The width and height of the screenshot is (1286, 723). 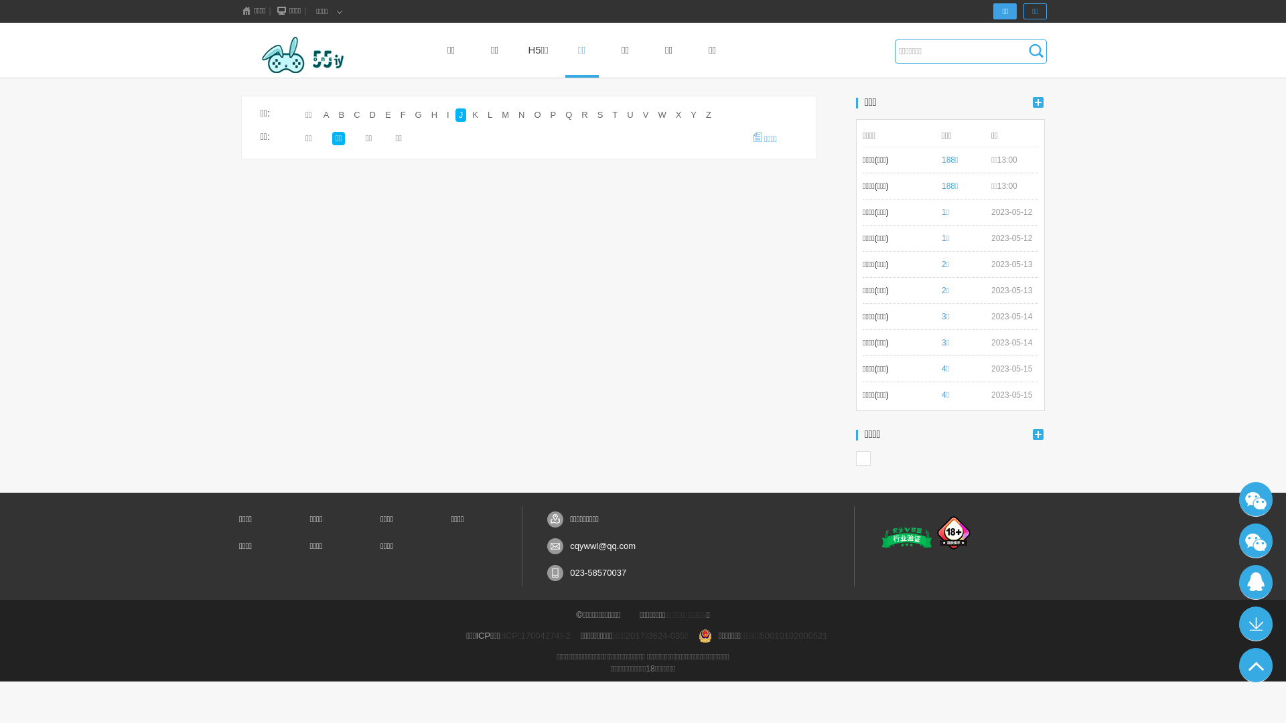 What do you see at coordinates (342, 115) in the screenshot?
I see `B` at bounding box center [342, 115].